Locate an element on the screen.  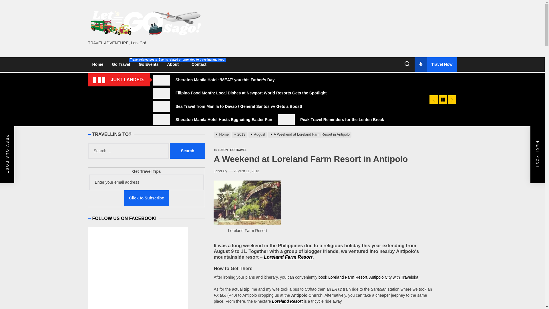
About is located at coordinates (146, 183).